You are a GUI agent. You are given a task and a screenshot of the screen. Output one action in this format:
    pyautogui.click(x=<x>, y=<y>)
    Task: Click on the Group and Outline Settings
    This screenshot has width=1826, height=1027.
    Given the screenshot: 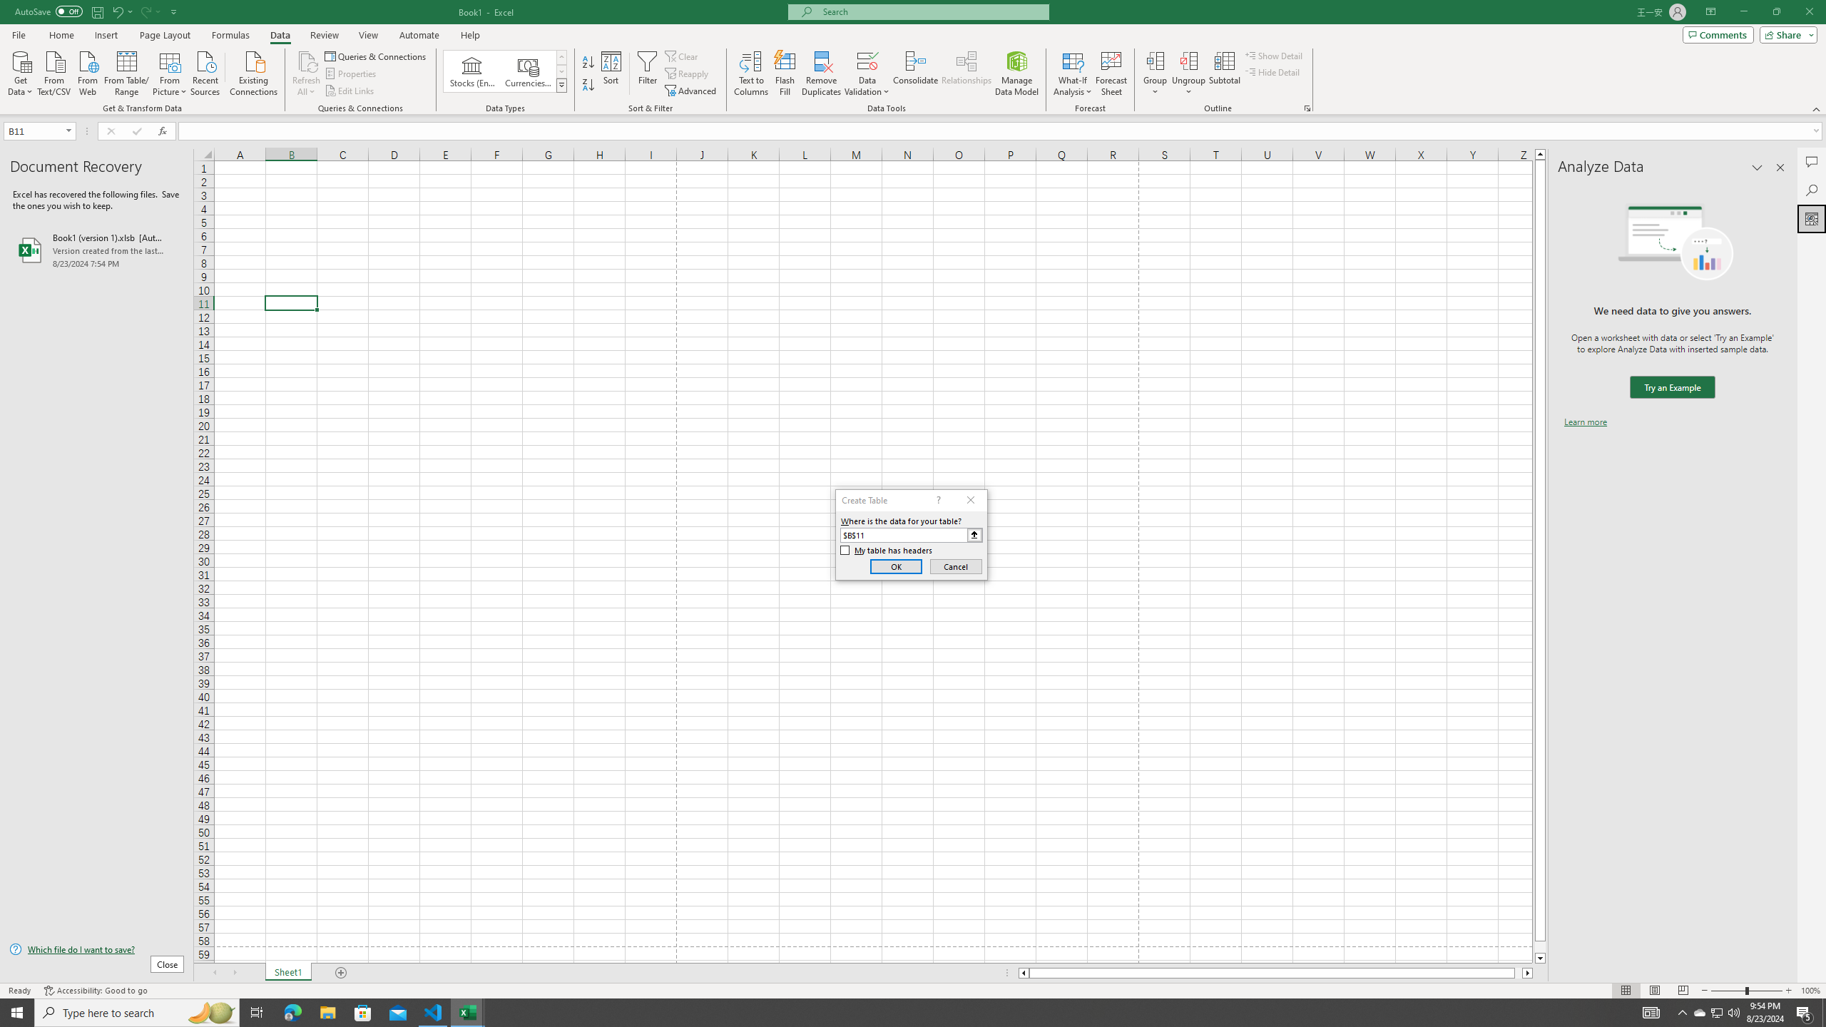 What is the action you would take?
    pyautogui.click(x=1307, y=108)
    